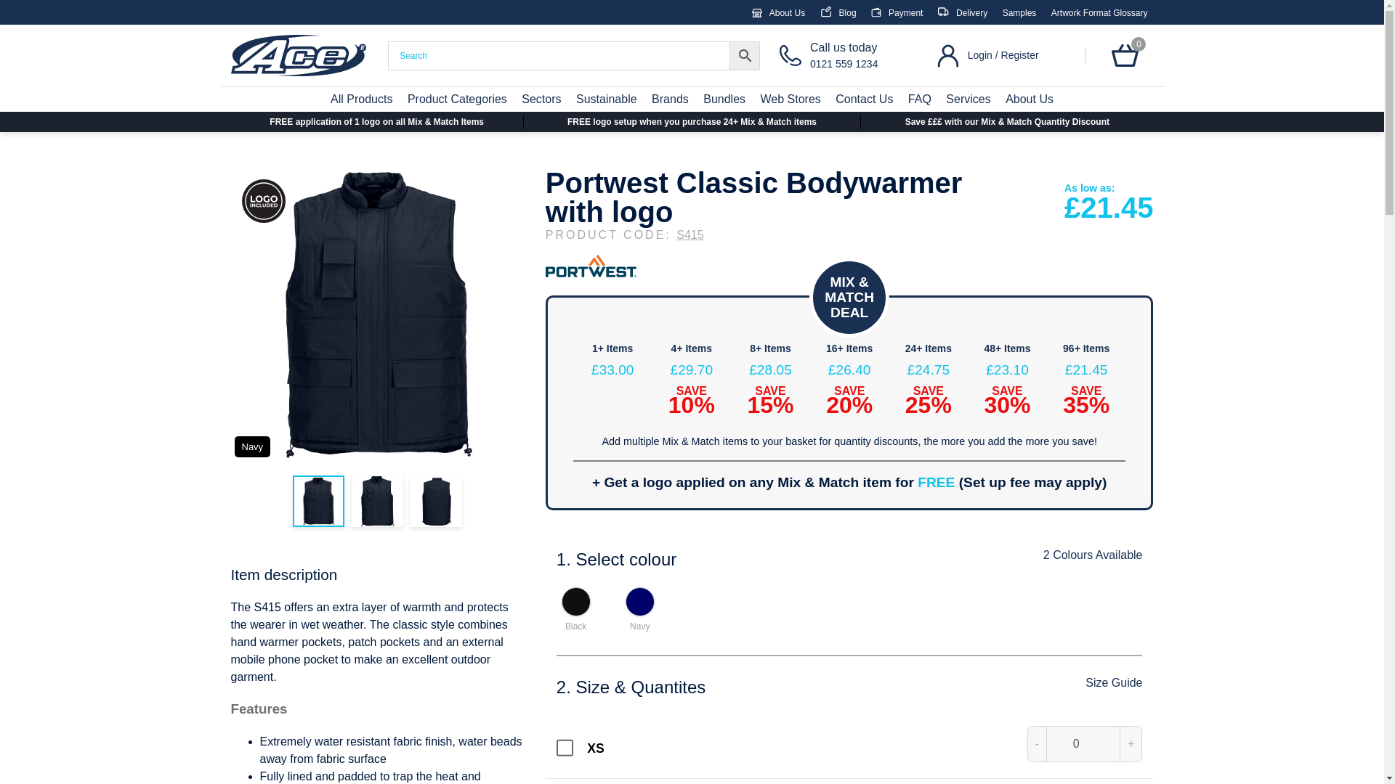 The image size is (1395, 784). Describe the element at coordinates (361, 99) in the screenshot. I see `0` at that location.